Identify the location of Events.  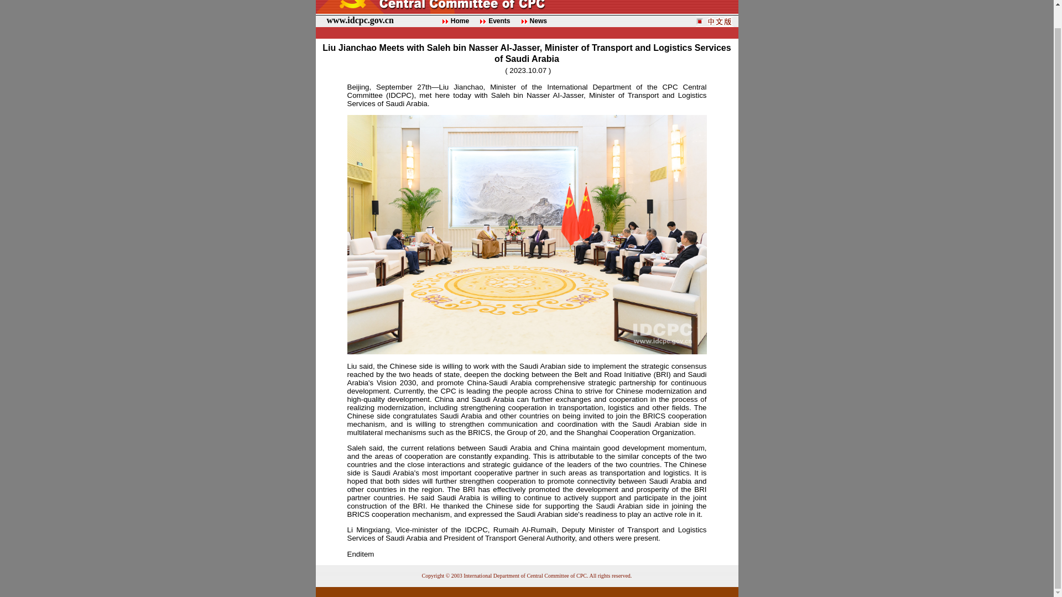
(499, 21).